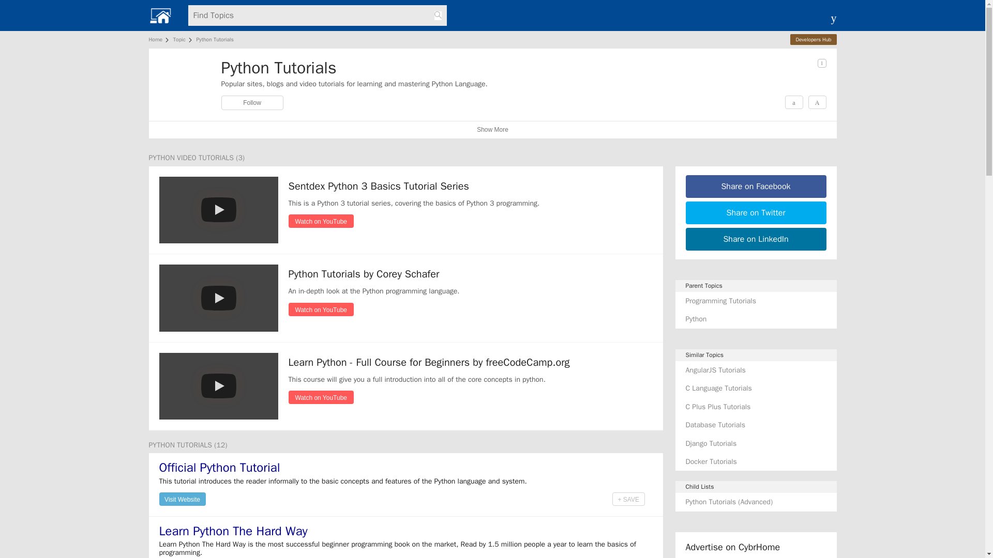 This screenshot has width=993, height=558. I want to click on Home, so click(157, 39).